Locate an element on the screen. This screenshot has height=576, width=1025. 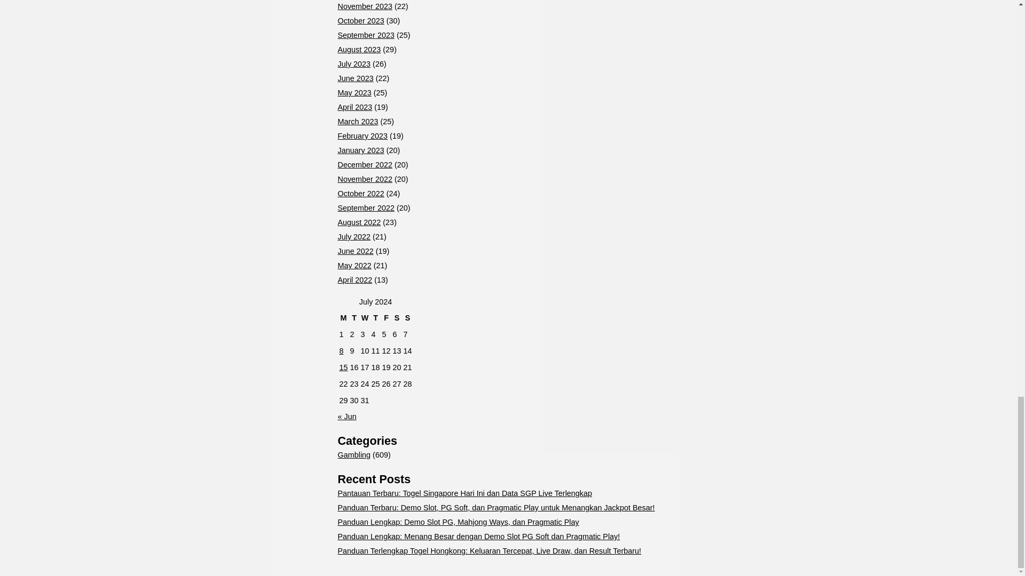
November 2022 is located at coordinates (364, 179).